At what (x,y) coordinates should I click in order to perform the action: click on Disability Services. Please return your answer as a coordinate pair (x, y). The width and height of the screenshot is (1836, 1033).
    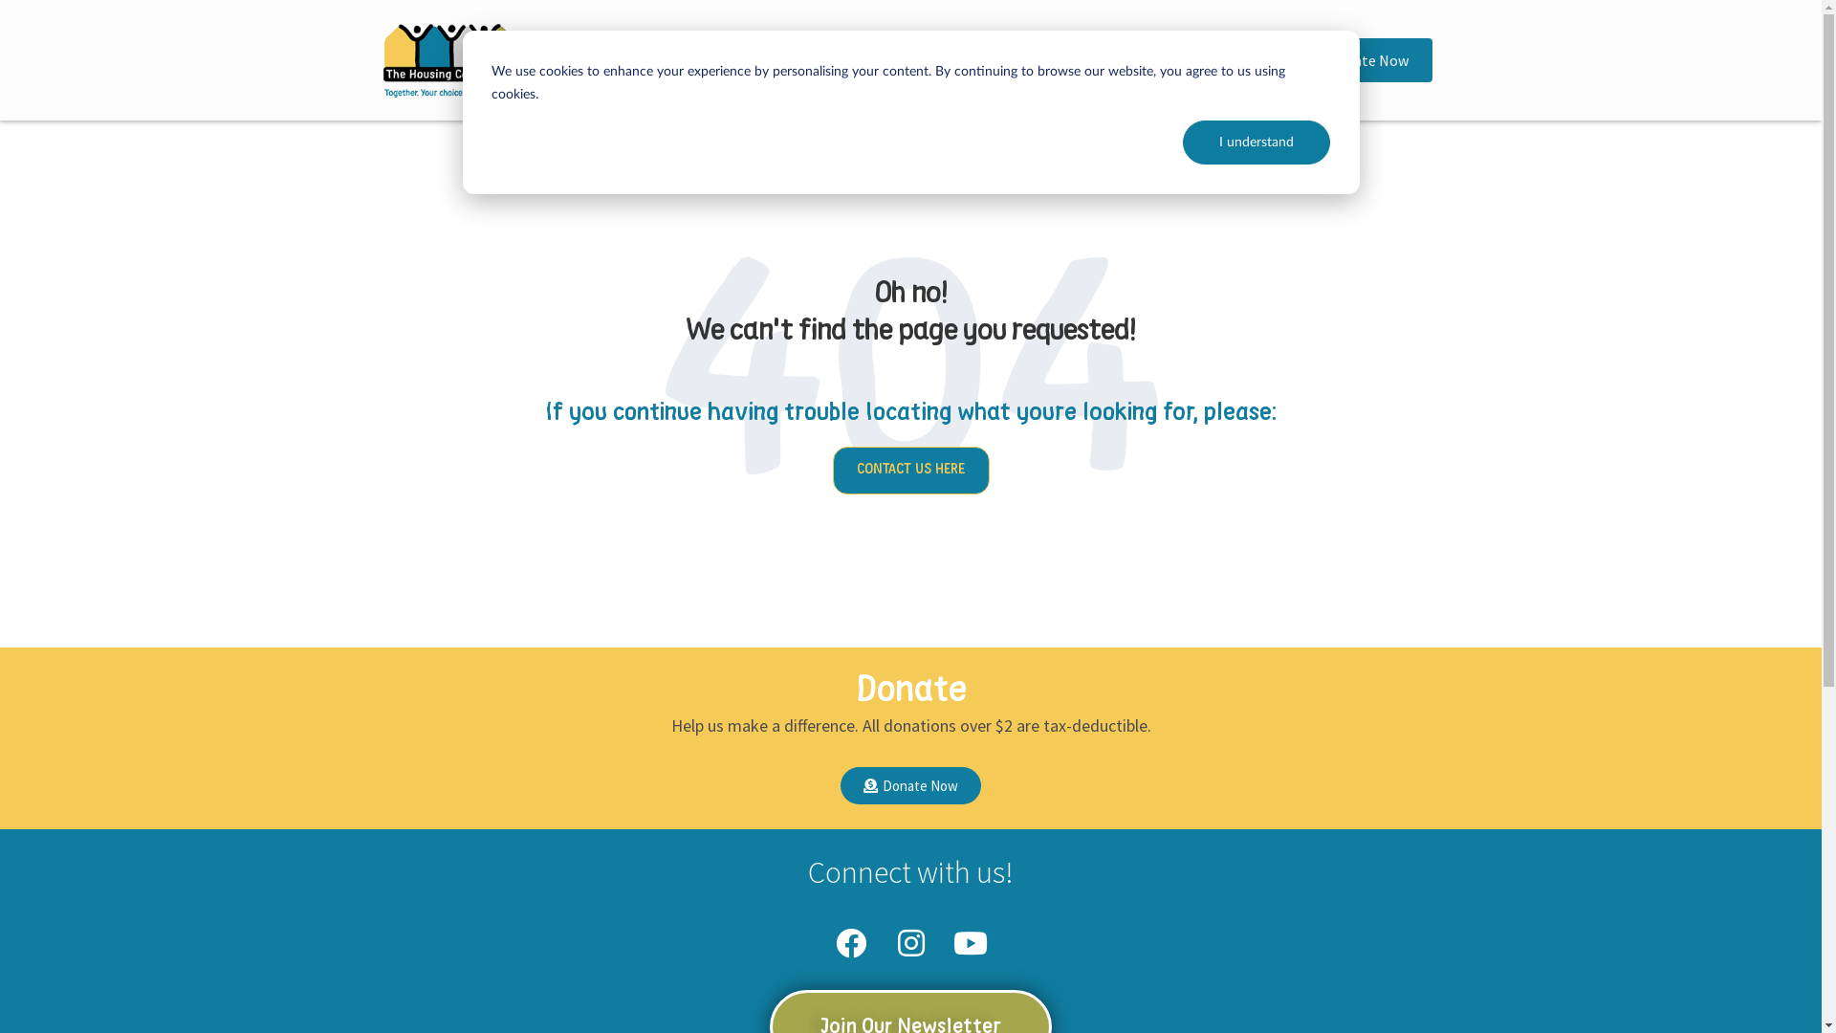
    Looking at the image, I should click on (673, 39).